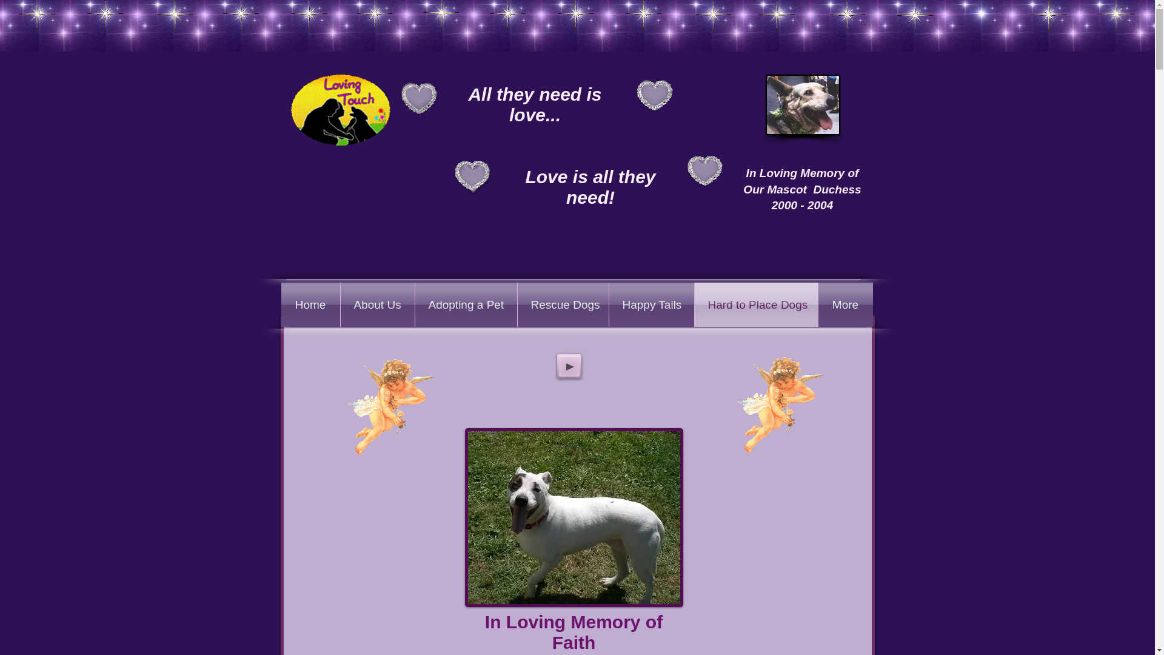 This screenshot has height=655, width=1164. What do you see at coordinates (377, 304) in the screenshot?
I see `About Us` at bounding box center [377, 304].